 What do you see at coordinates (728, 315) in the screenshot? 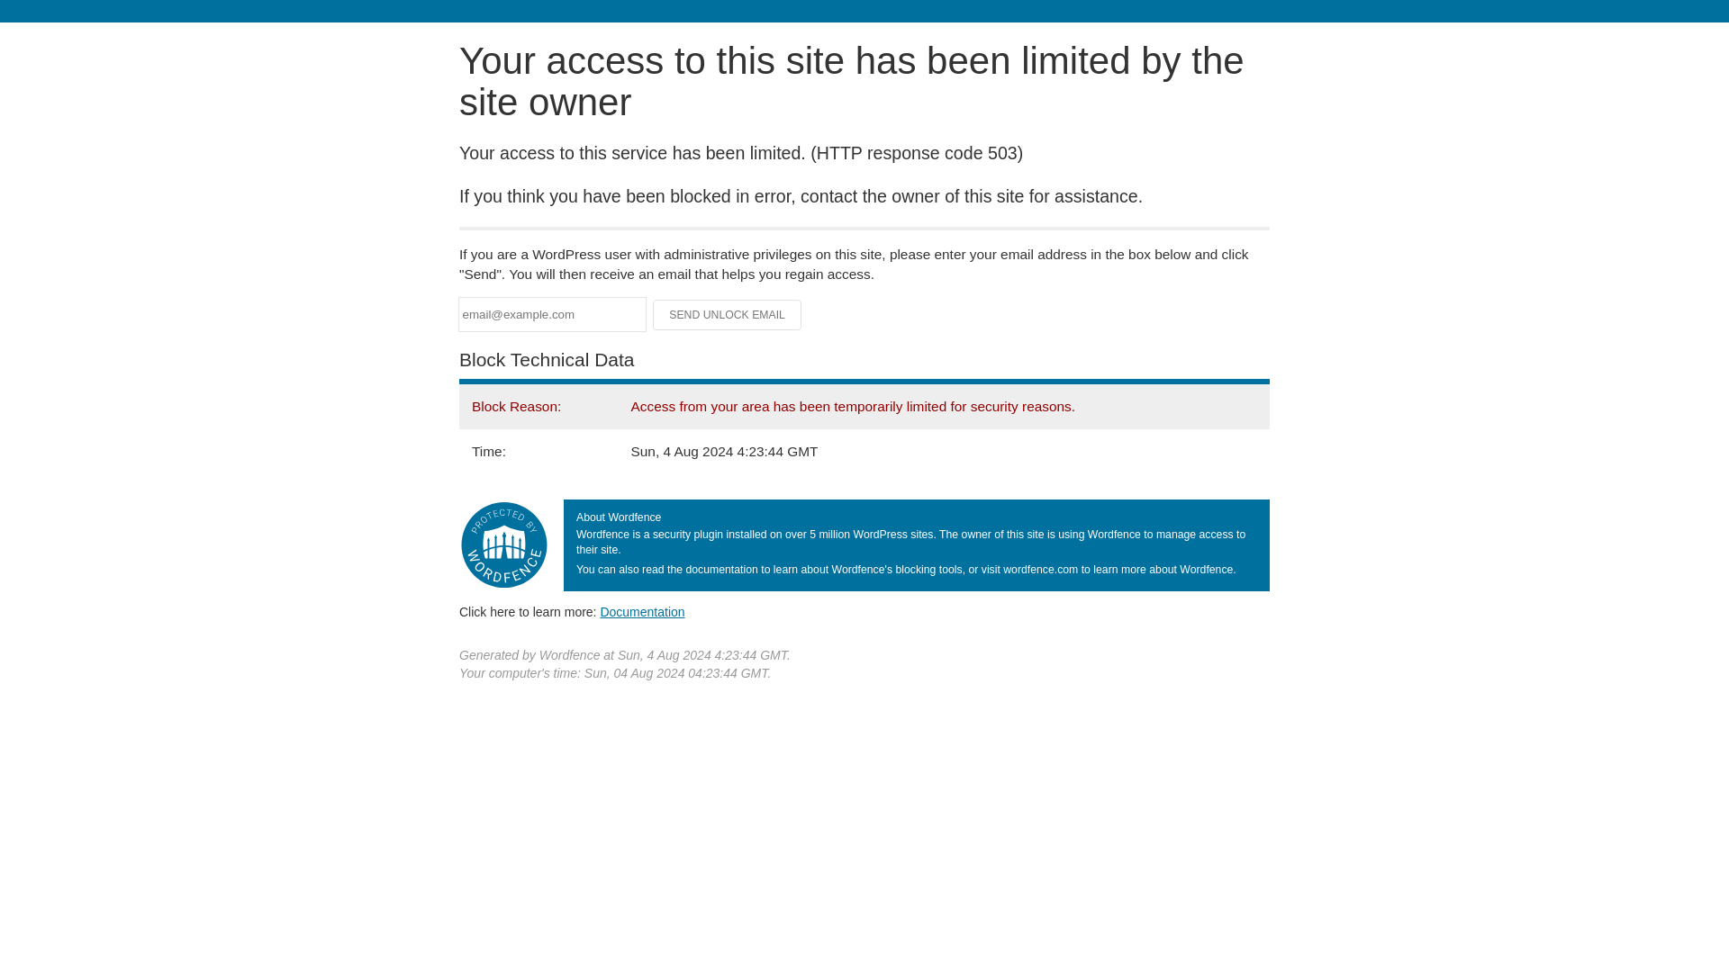
I see `Send Unlock Email` at bounding box center [728, 315].